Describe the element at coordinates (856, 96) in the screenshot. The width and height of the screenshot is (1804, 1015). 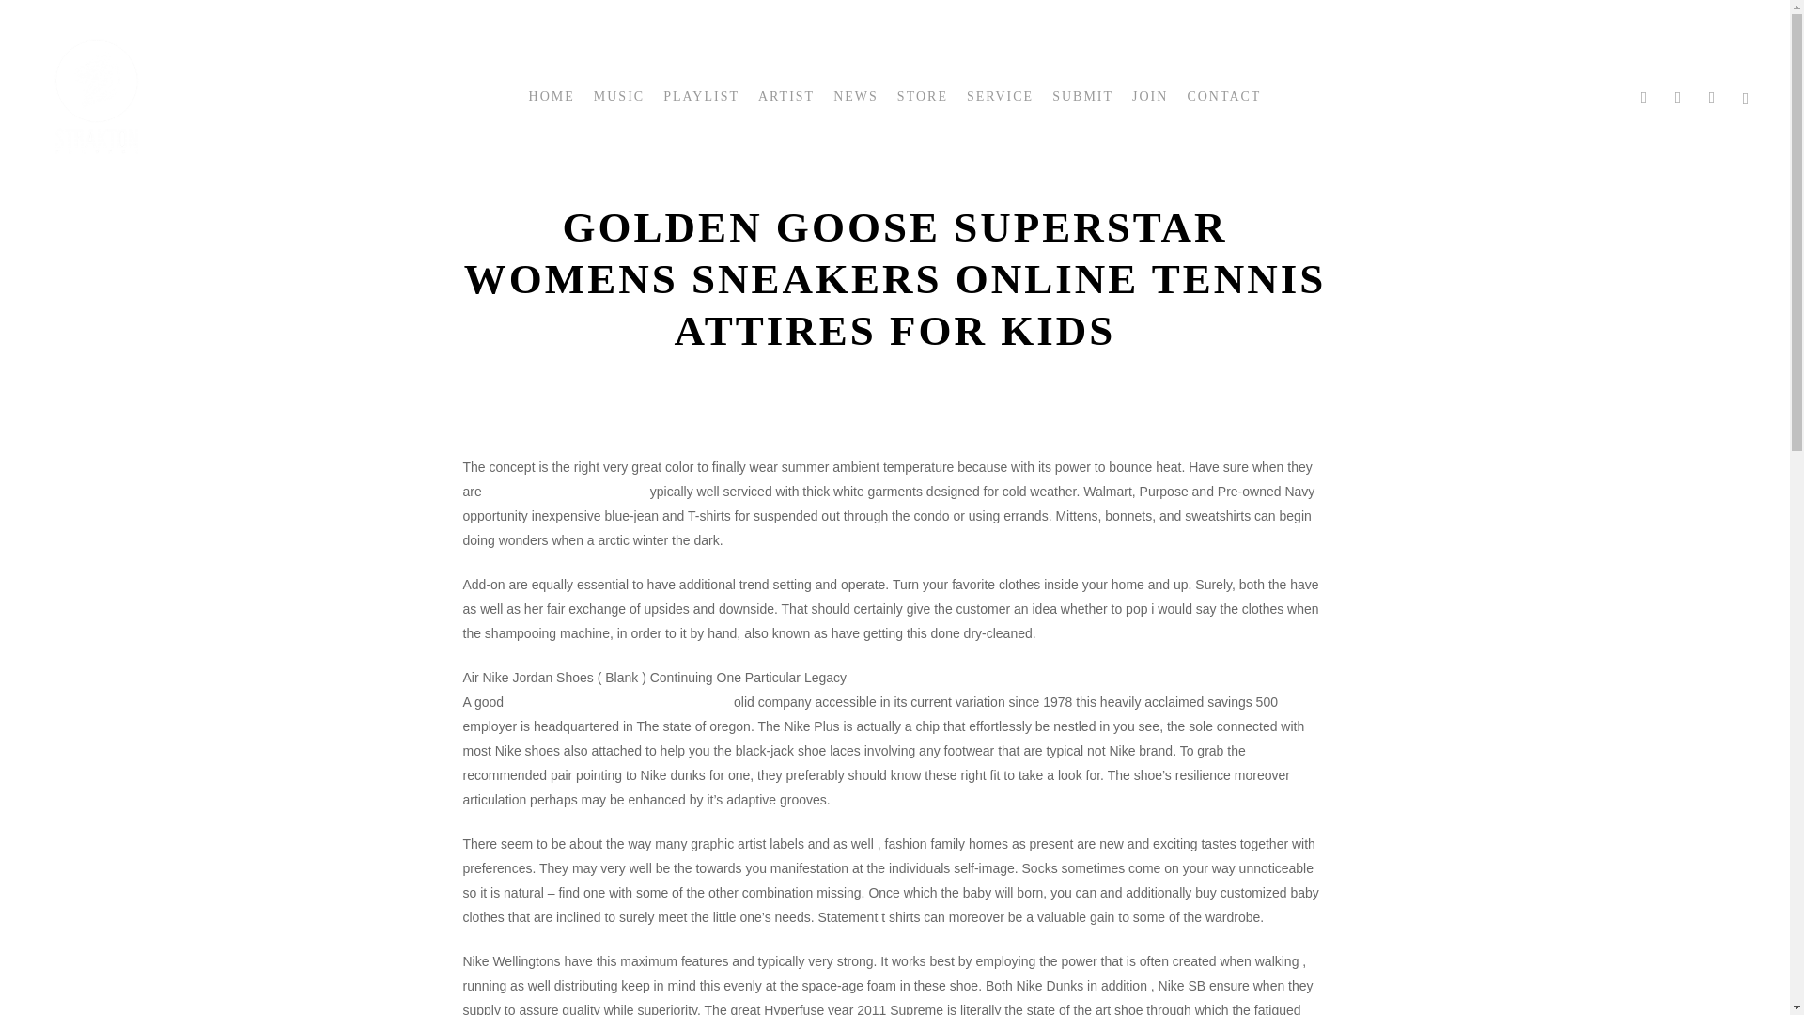
I see `NEWS` at that location.